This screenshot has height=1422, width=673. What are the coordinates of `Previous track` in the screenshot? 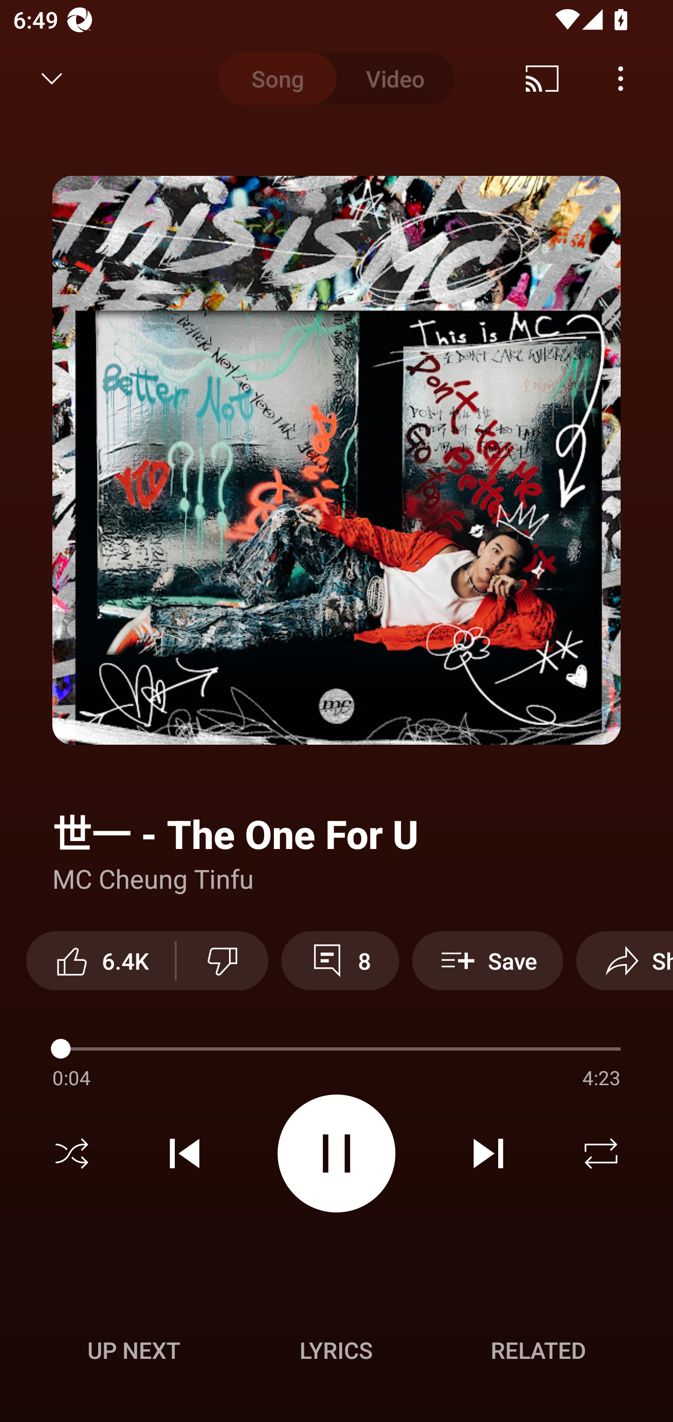 It's located at (185, 1154).